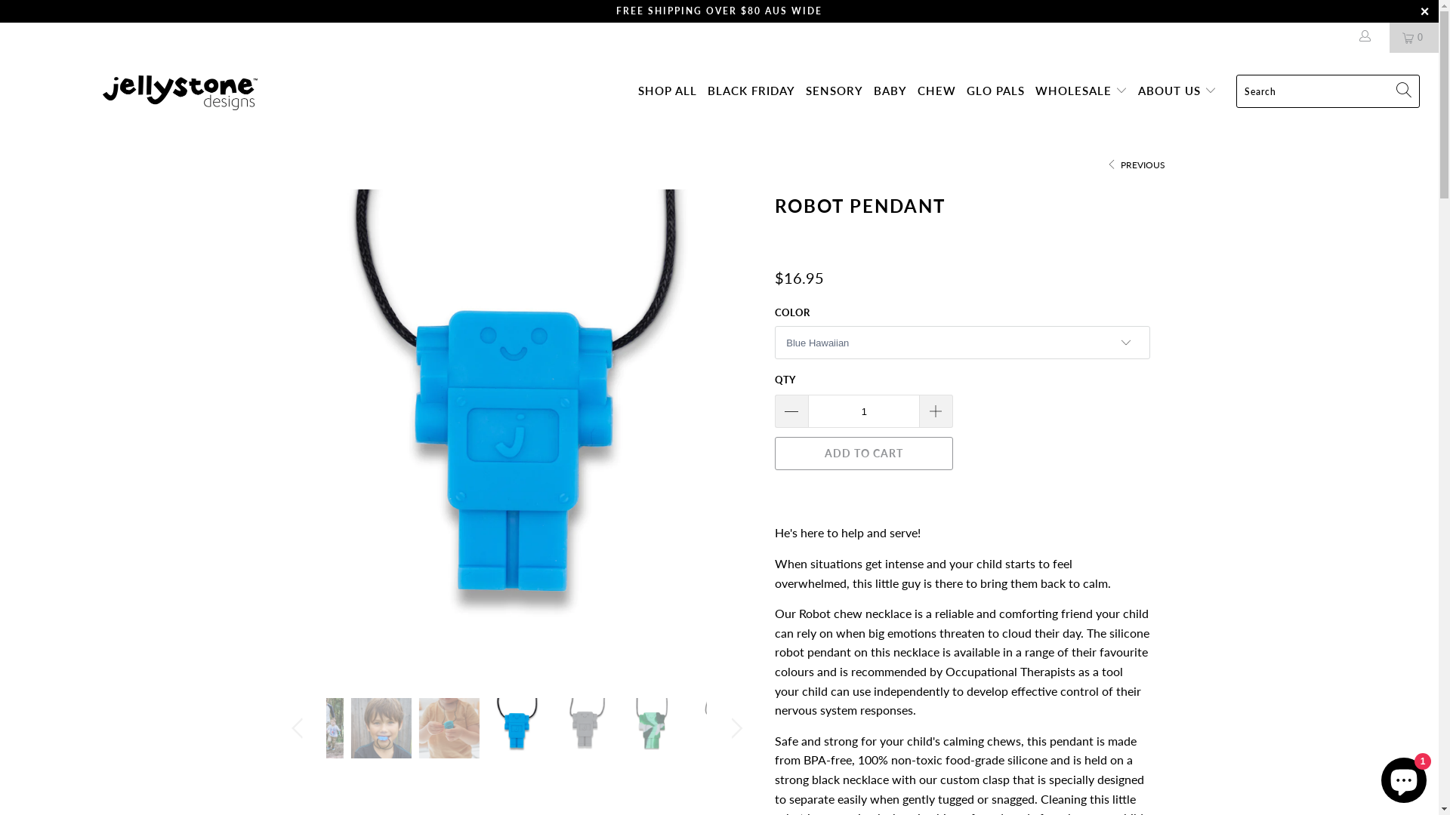  I want to click on My Account , so click(1368, 38).